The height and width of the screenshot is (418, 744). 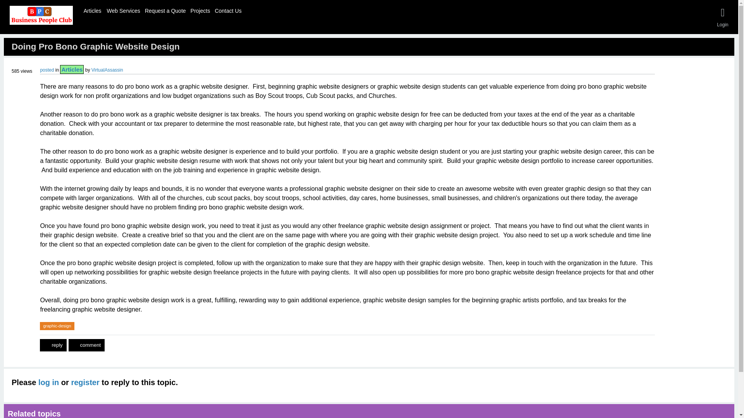 What do you see at coordinates (84, 382) in the screenshot?
I see `register` at bounding box center [84, 382].